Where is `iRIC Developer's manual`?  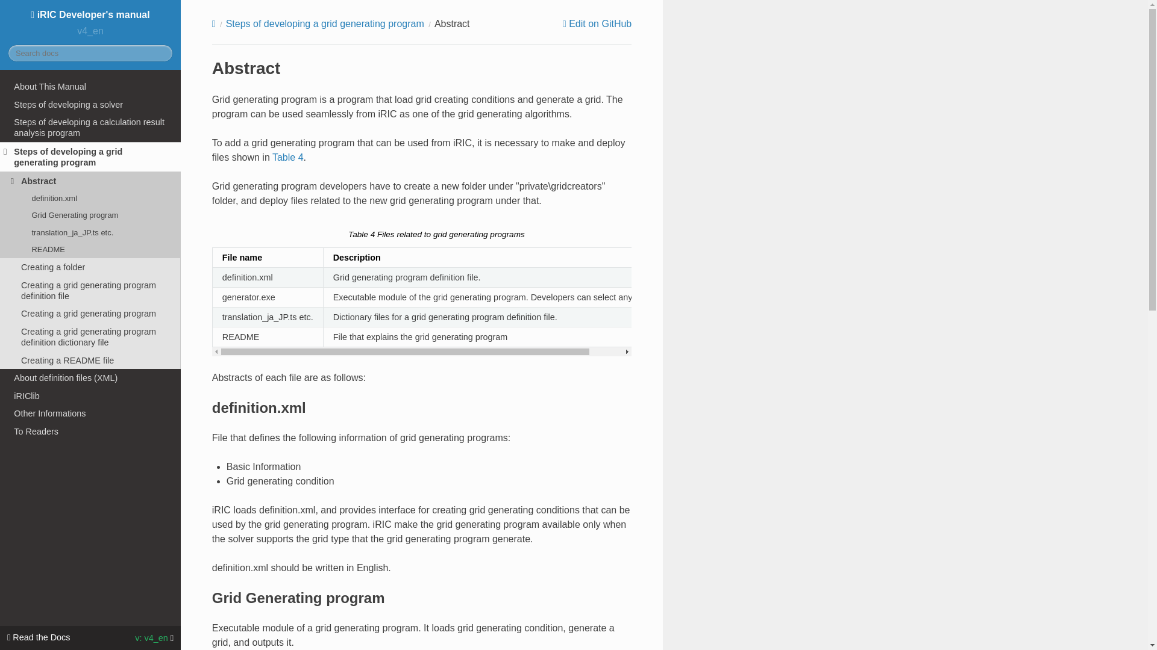
iRIC Developer's manual is located at coordinates (89, 14).